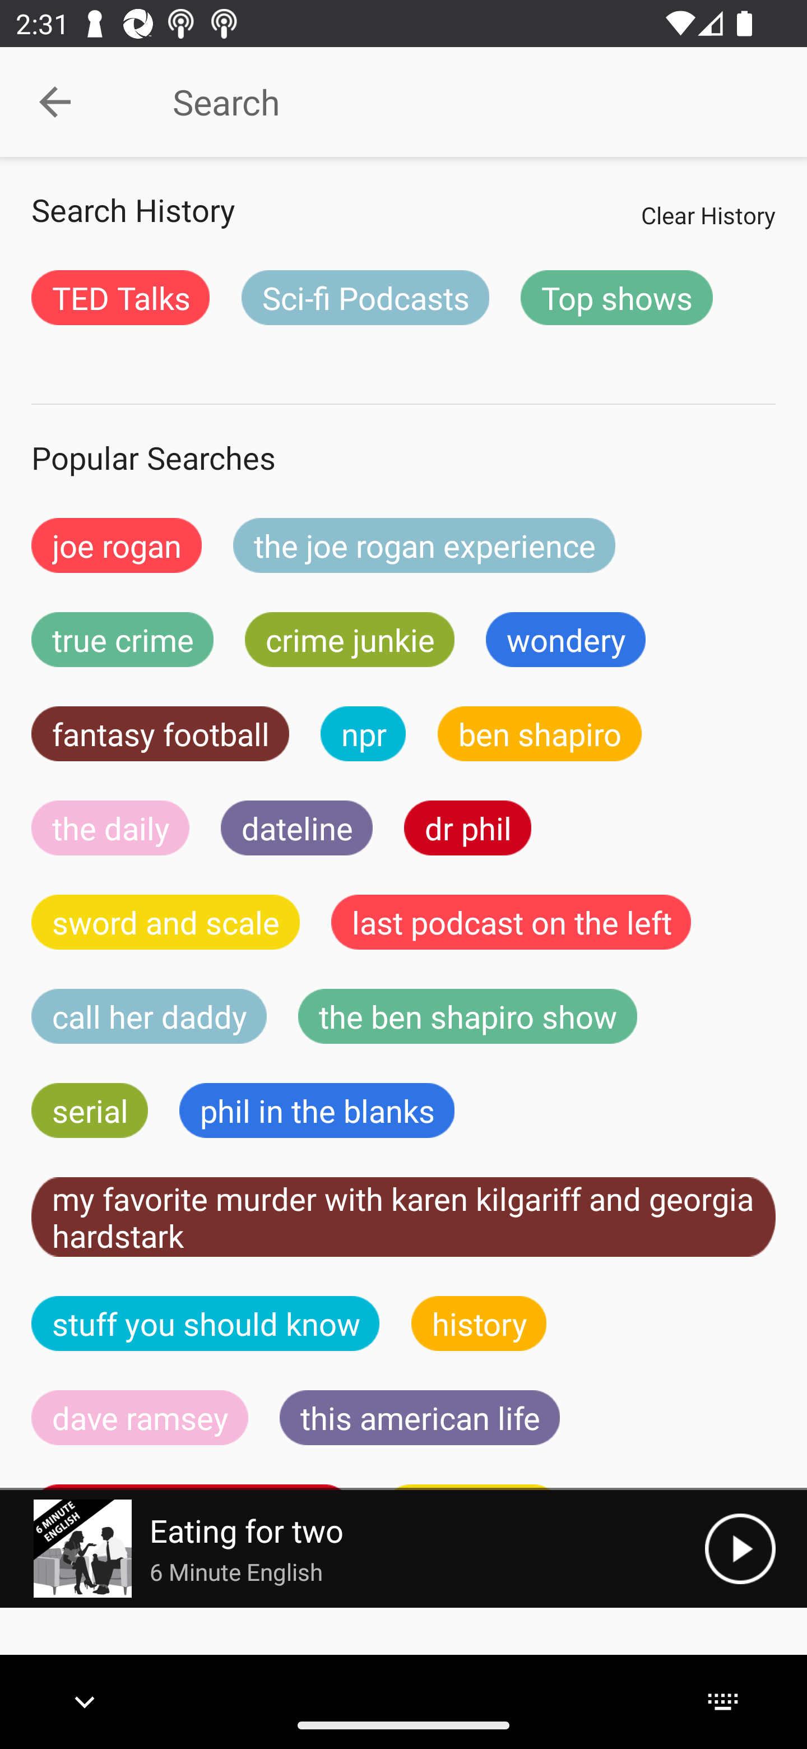 The height and width of the screenshot is (1749, 807). What do you see at coordinates (166, 923) in the screenshot?
I see `sword and scale` at bounding box center [166, 923].